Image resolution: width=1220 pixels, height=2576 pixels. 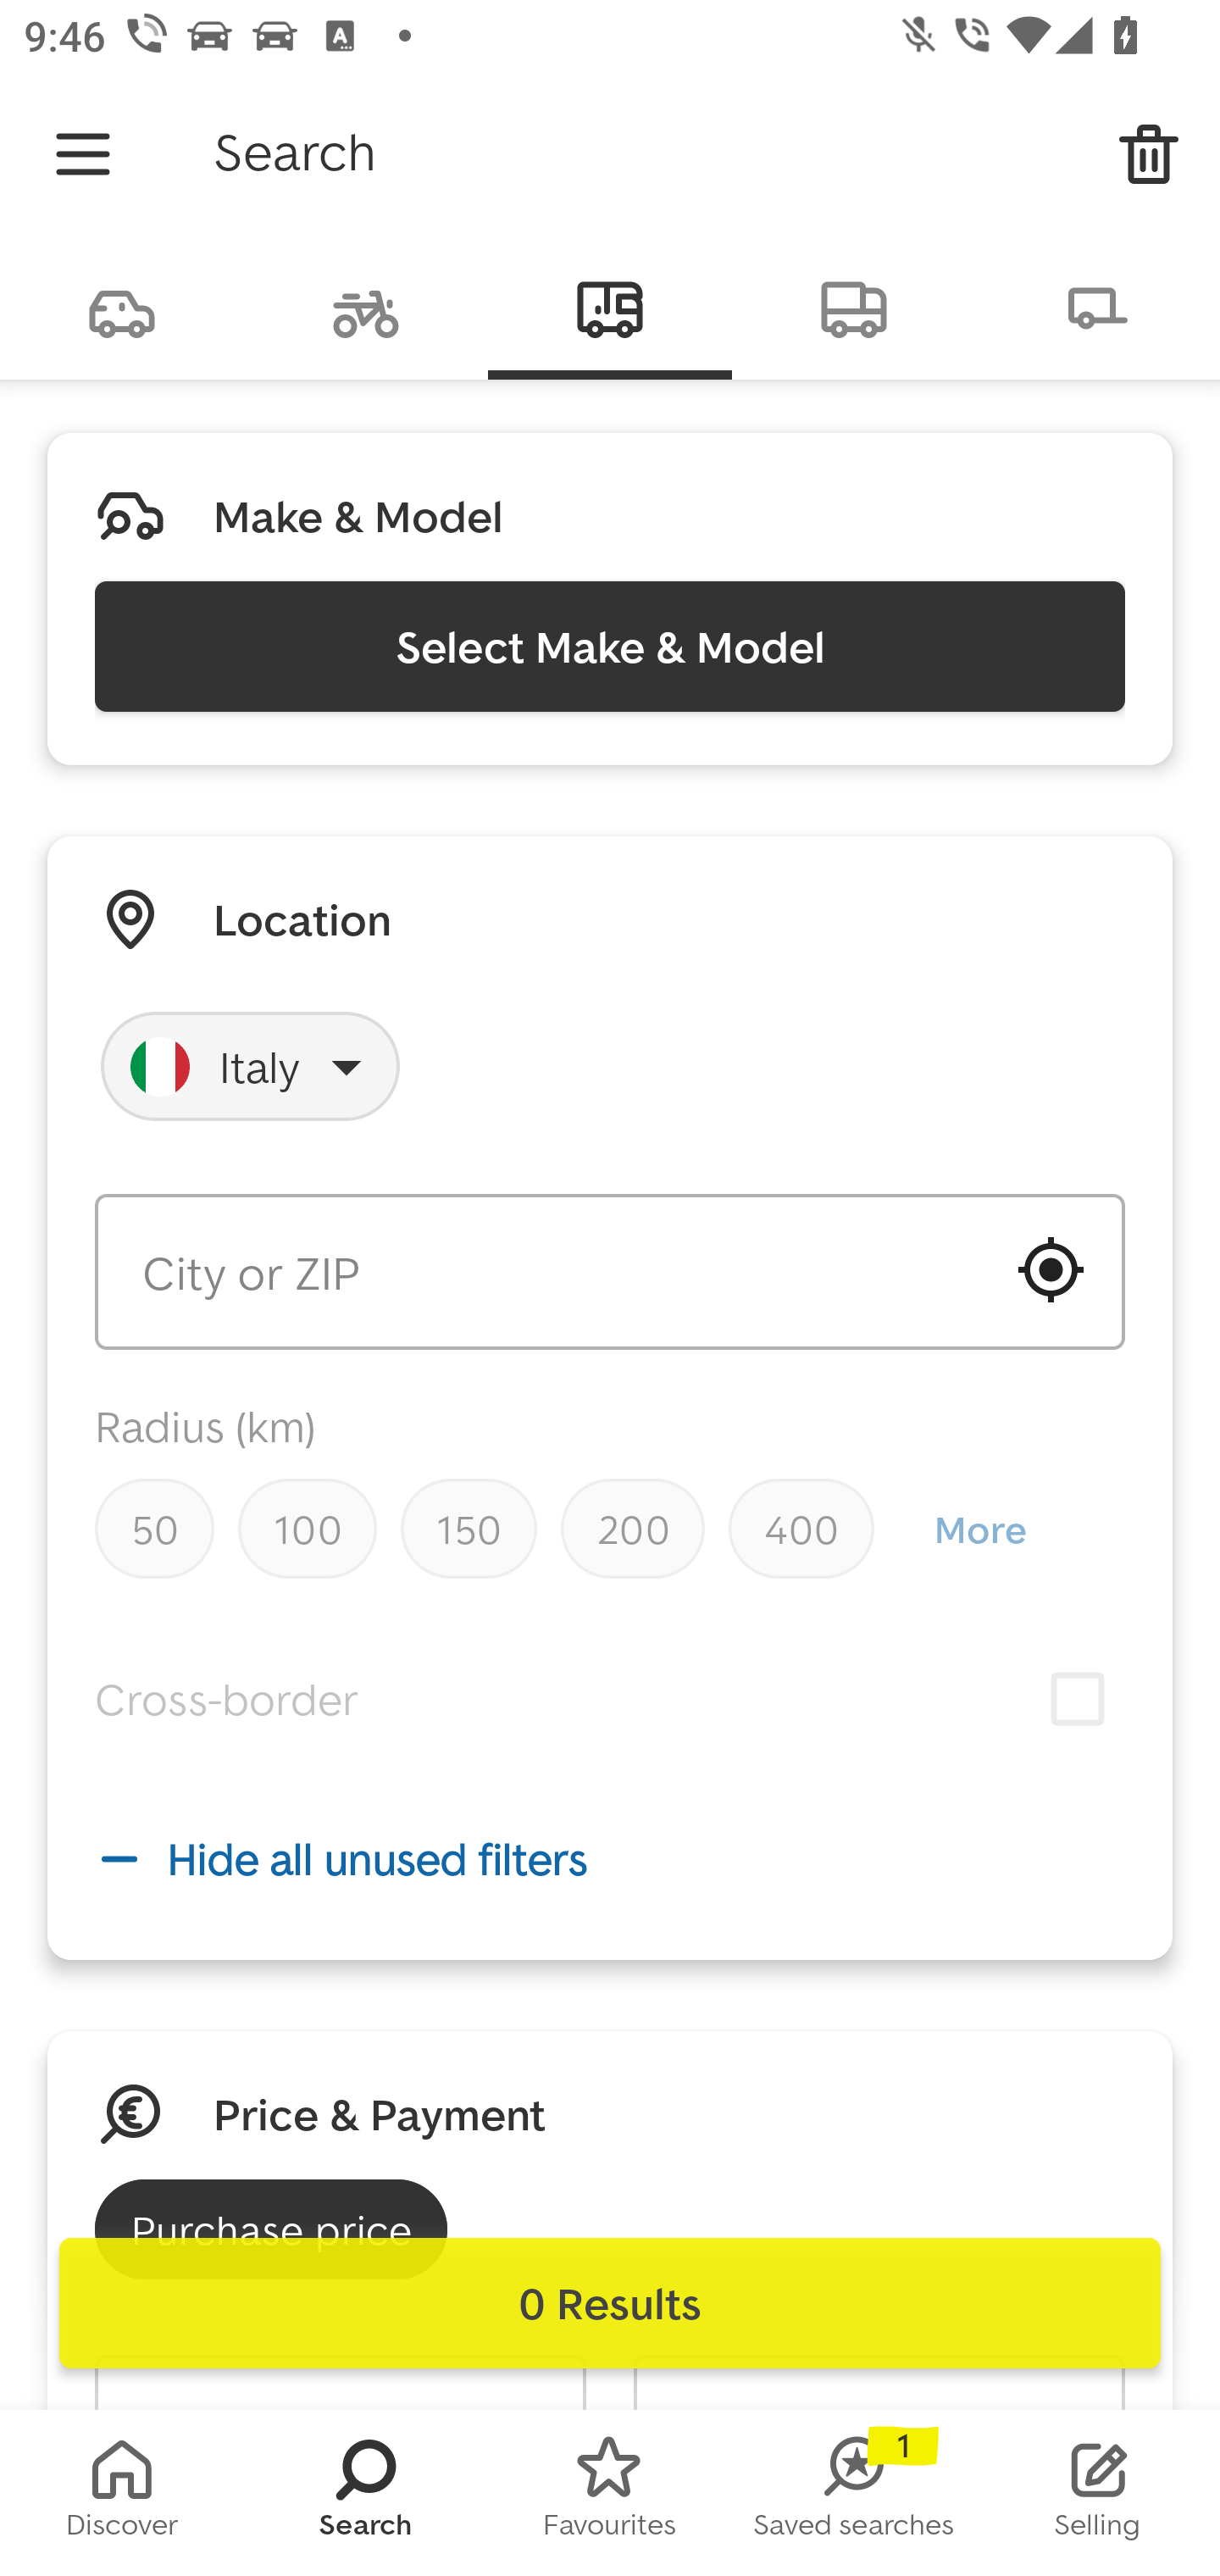 I want to click on 50, so click(x=154, y=1529).